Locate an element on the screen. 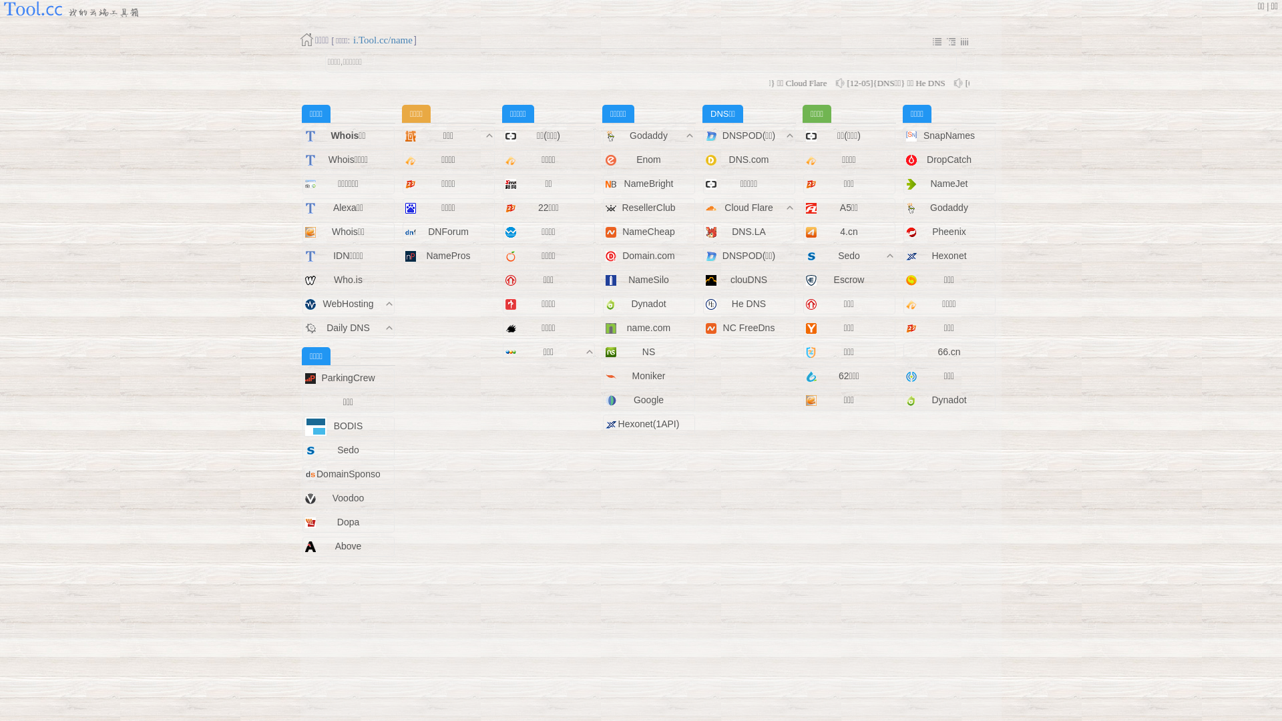 This screenshot has width=1282, height=721. DomainSponsor is located at coordinates (350, 474).